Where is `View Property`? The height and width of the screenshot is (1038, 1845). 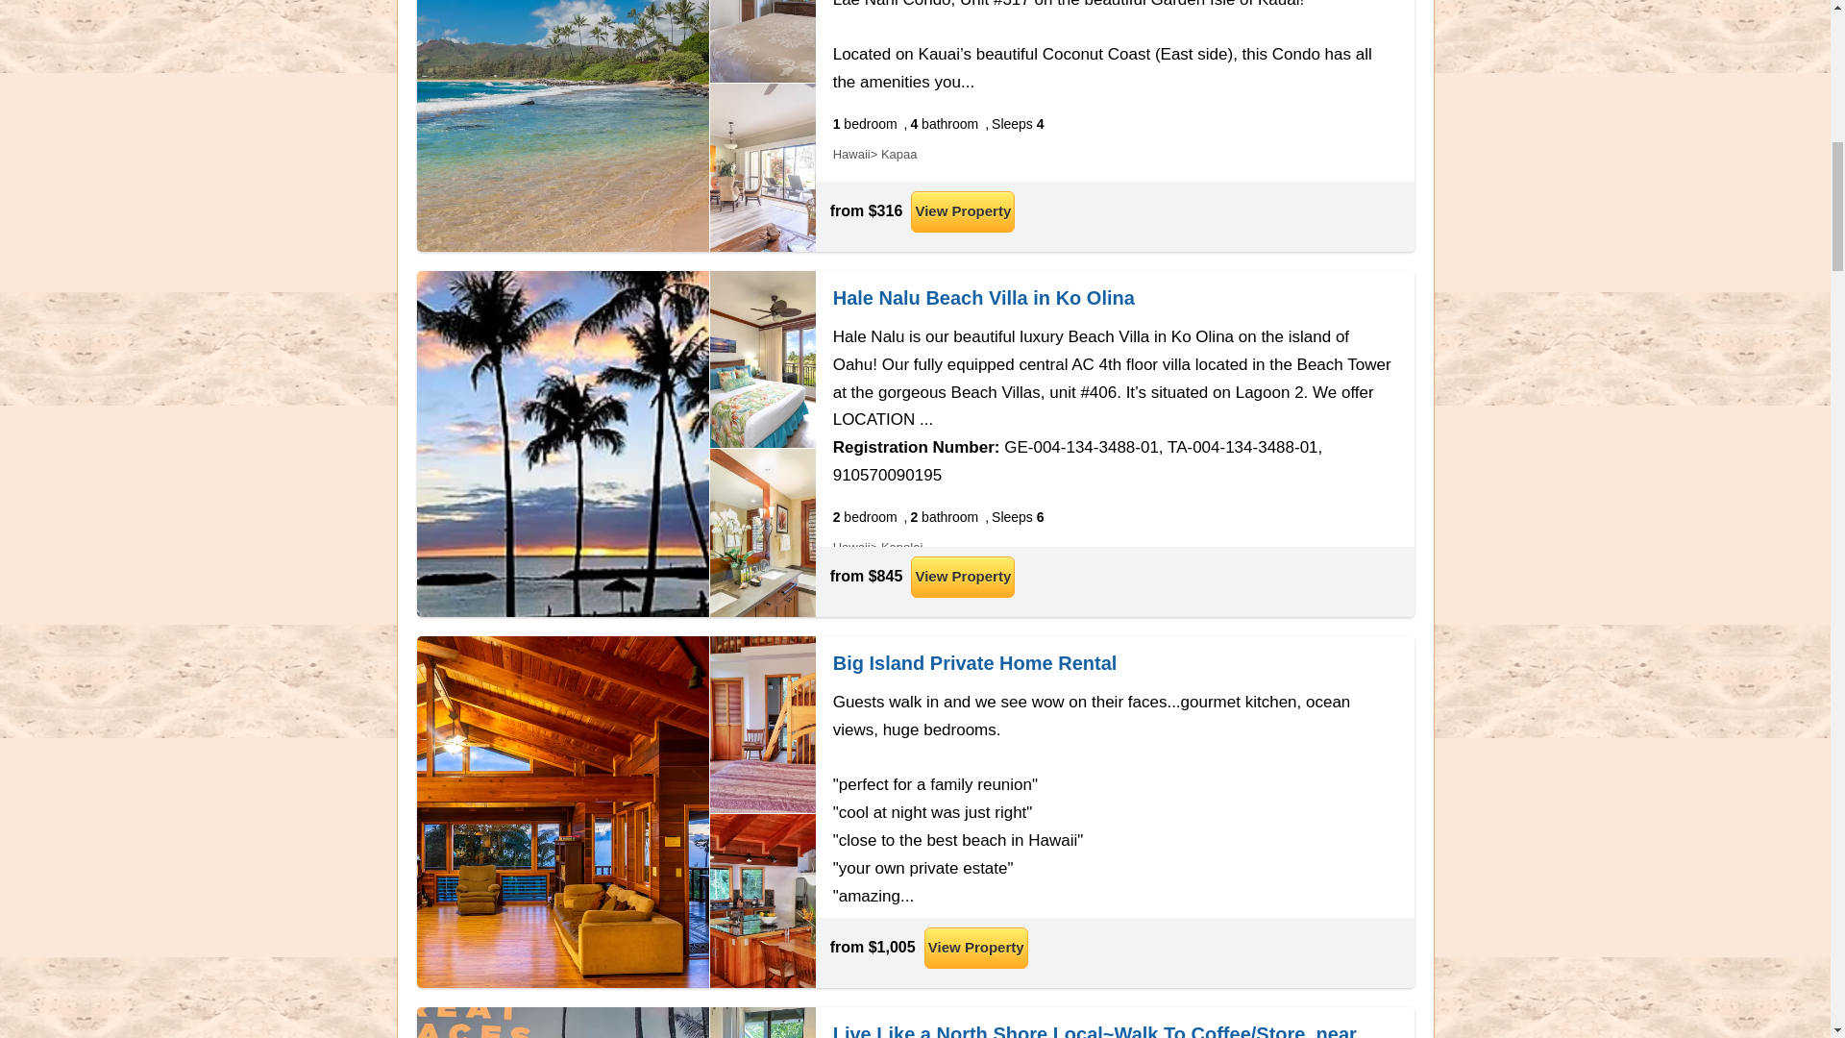
View Property is located at coordinates (975, 948).